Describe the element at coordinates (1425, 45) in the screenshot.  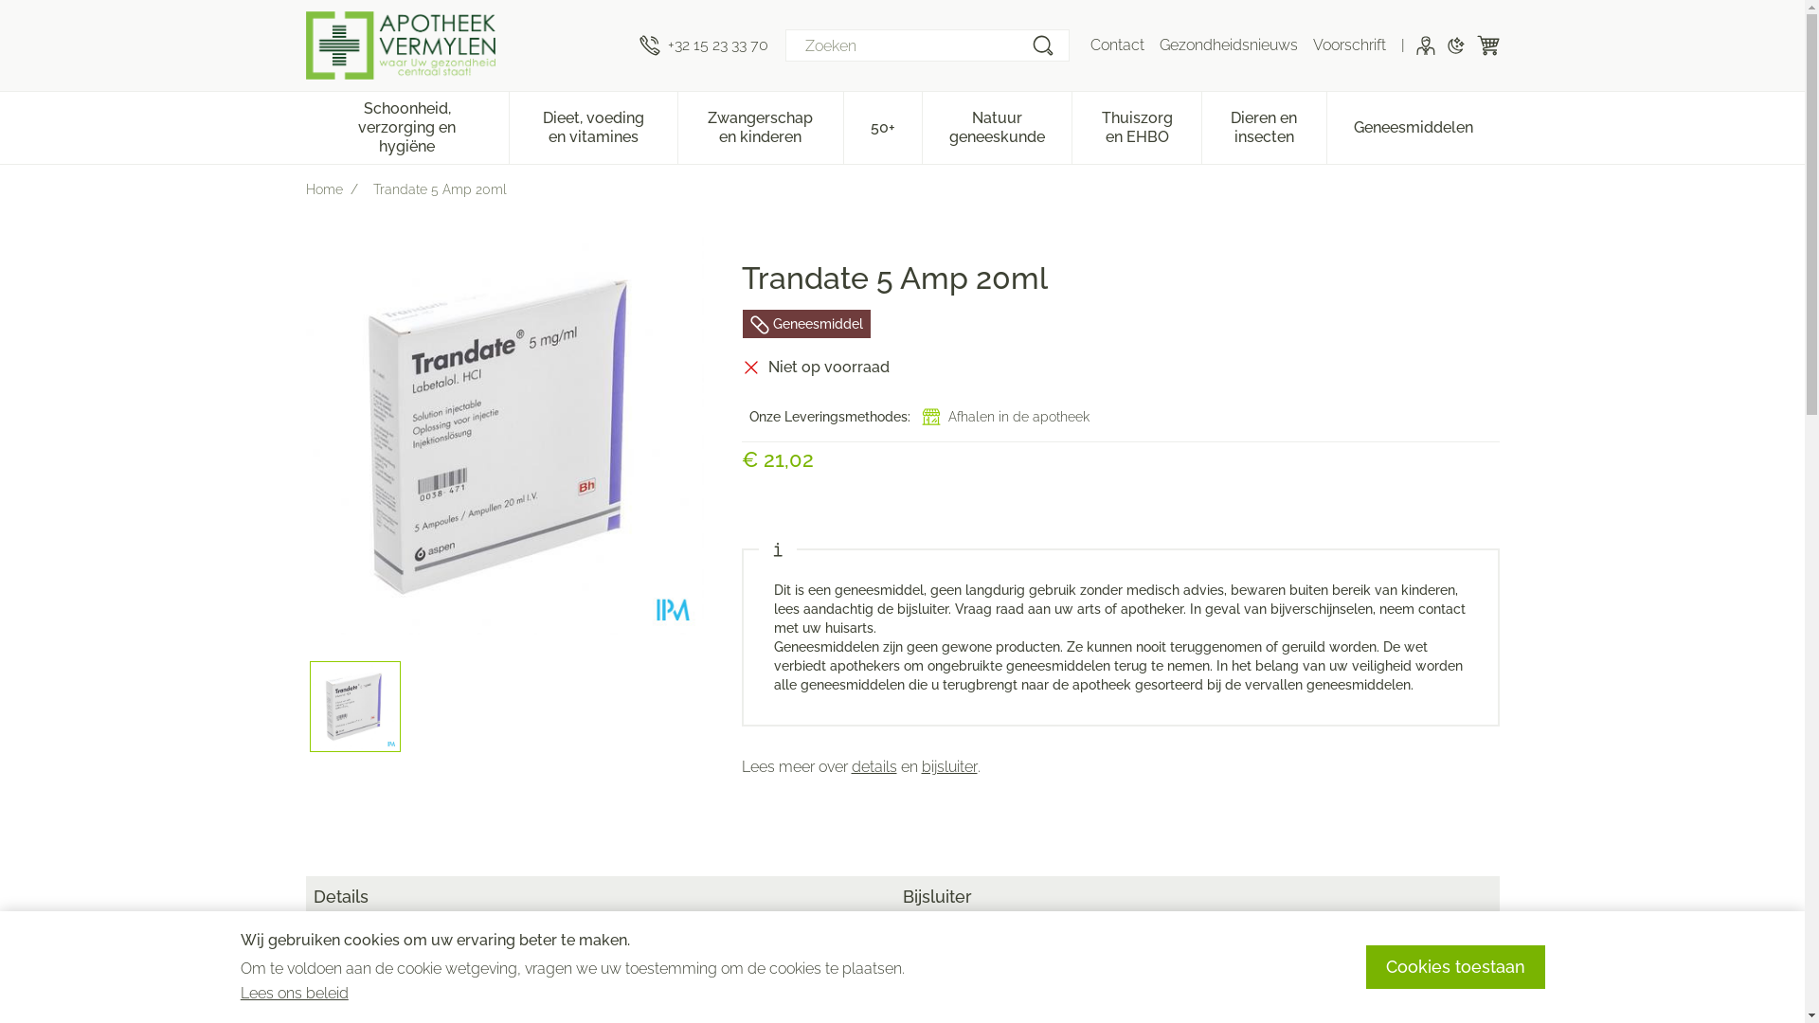
I see `Klant menu` at that location.